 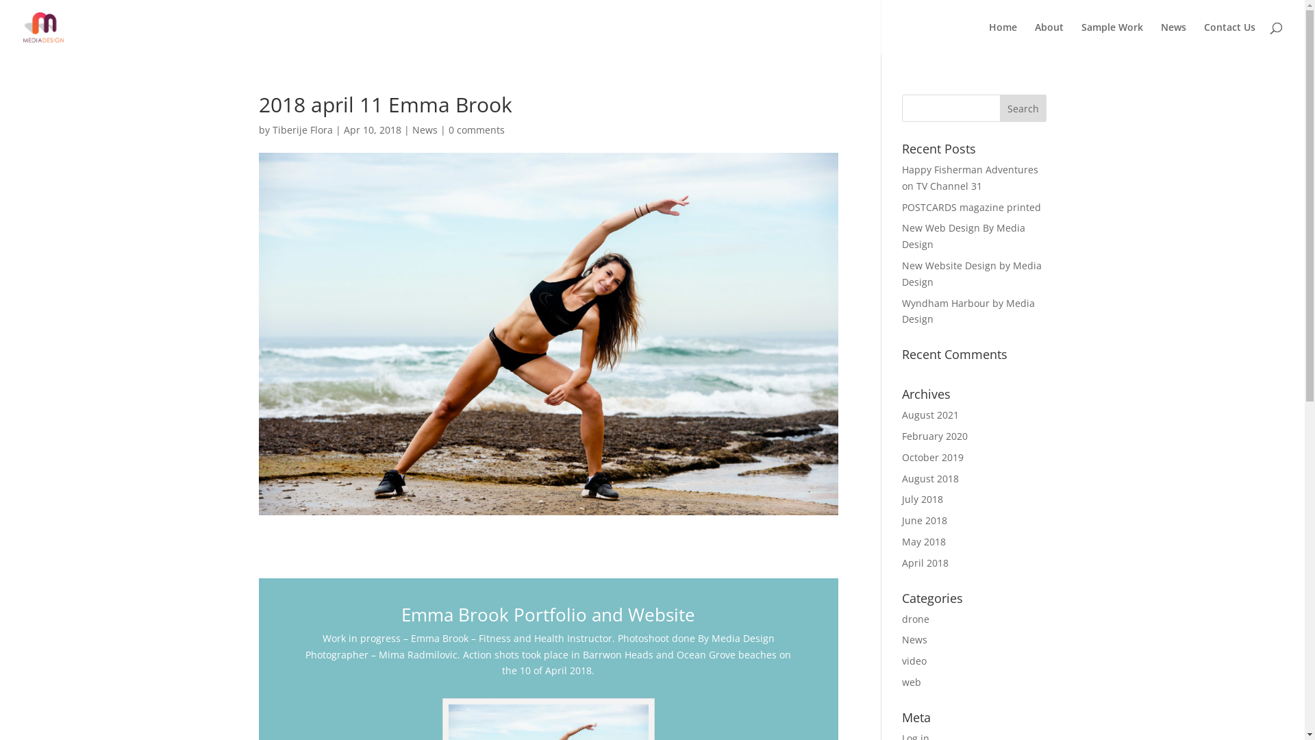 What do you see at coordinates (925, 563) in the screenshot?
I see `April 2018` at bounding box center [925, 563].